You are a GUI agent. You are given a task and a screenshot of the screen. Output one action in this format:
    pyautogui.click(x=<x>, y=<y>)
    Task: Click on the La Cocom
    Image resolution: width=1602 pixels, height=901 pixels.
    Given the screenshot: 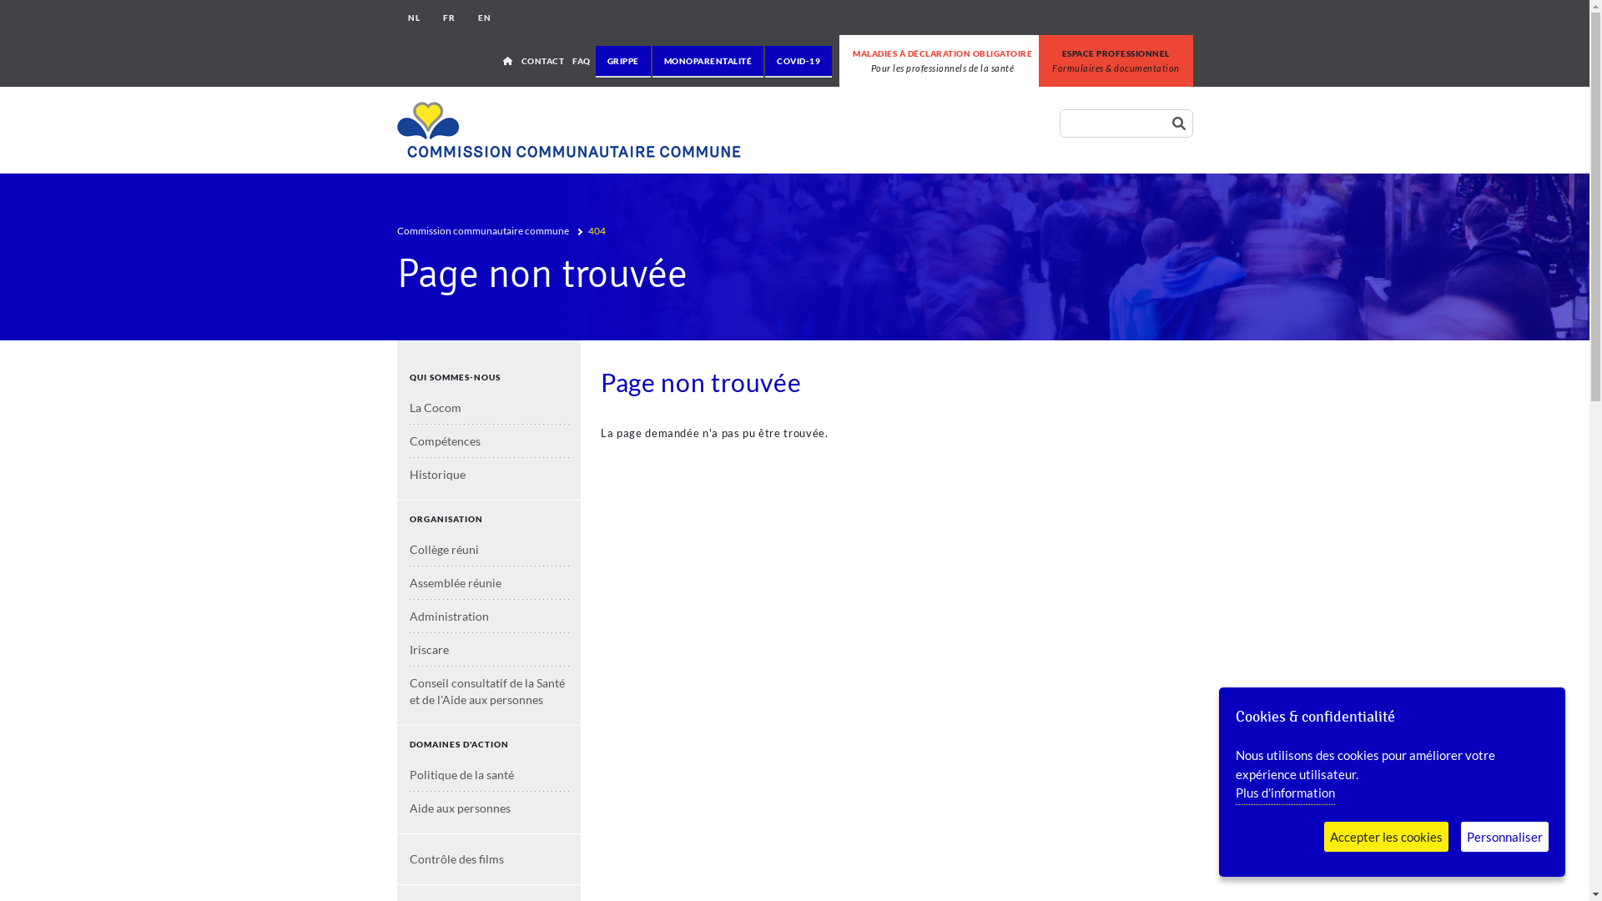 What is the action you would take?
    pyautogui.click(x=491, y=407)
    